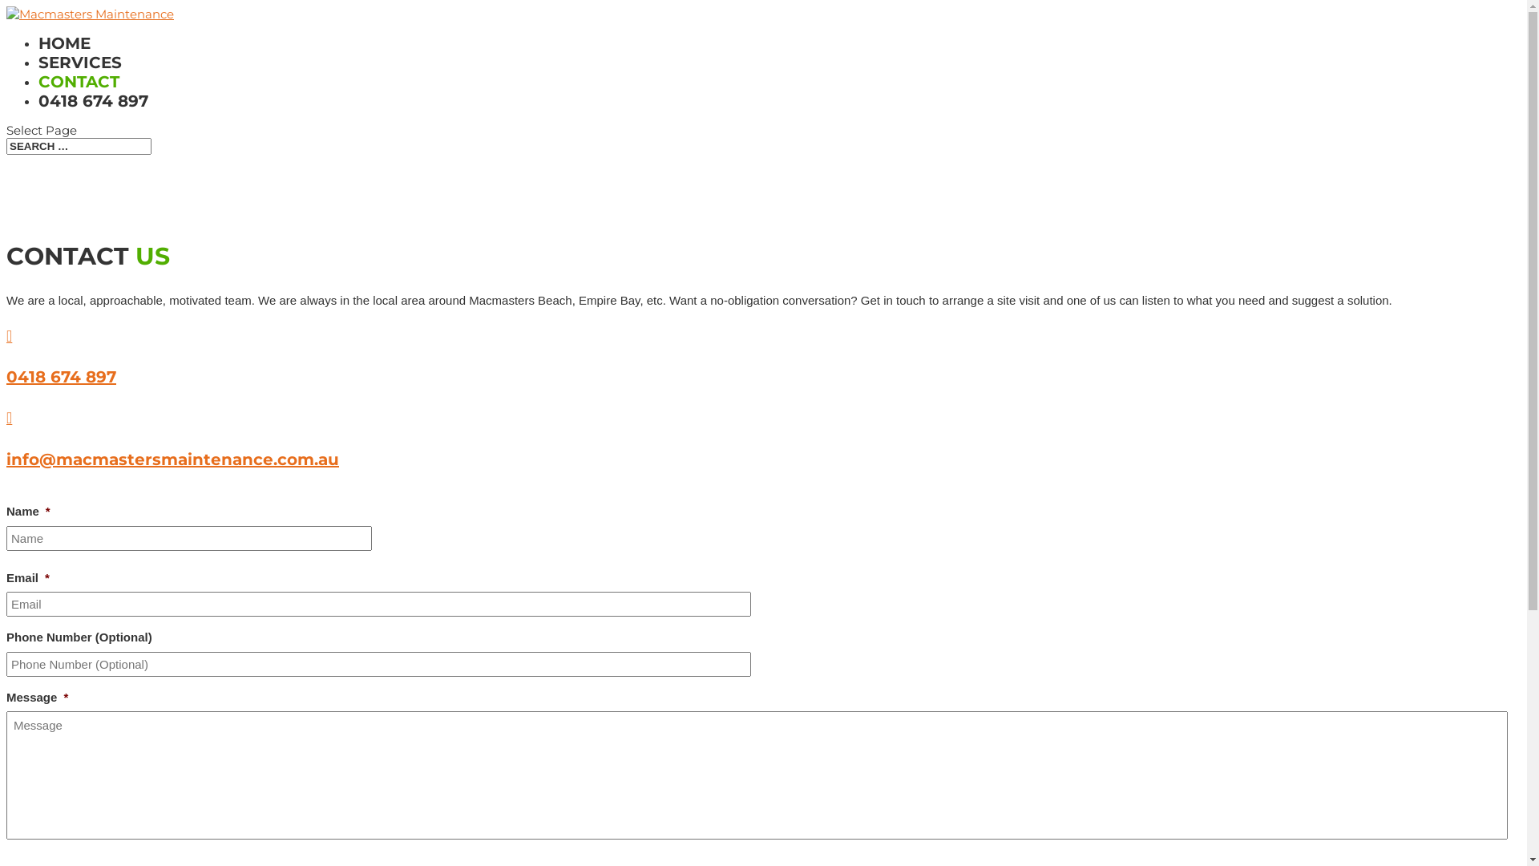  Describe the element at coordinates (173, 459) in the screenshot. I see `info@macmastersmaintenance.com.au` at that location.